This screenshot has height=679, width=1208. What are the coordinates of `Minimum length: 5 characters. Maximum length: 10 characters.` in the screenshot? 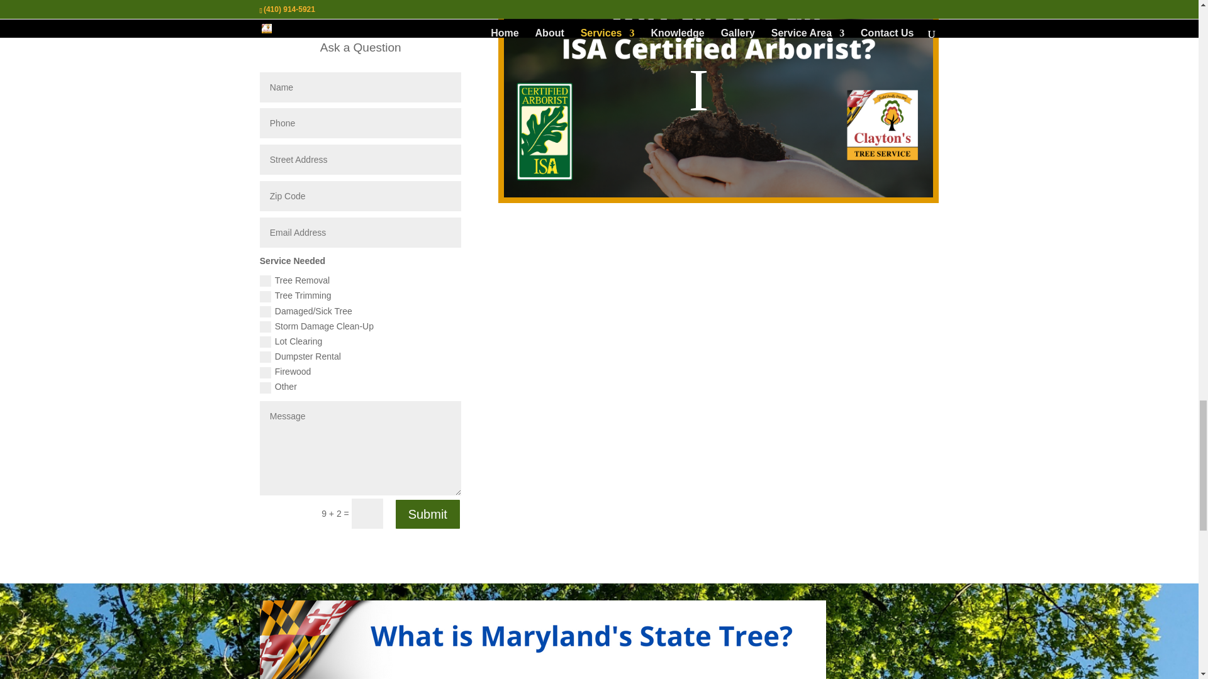 It's located at (360, 196).